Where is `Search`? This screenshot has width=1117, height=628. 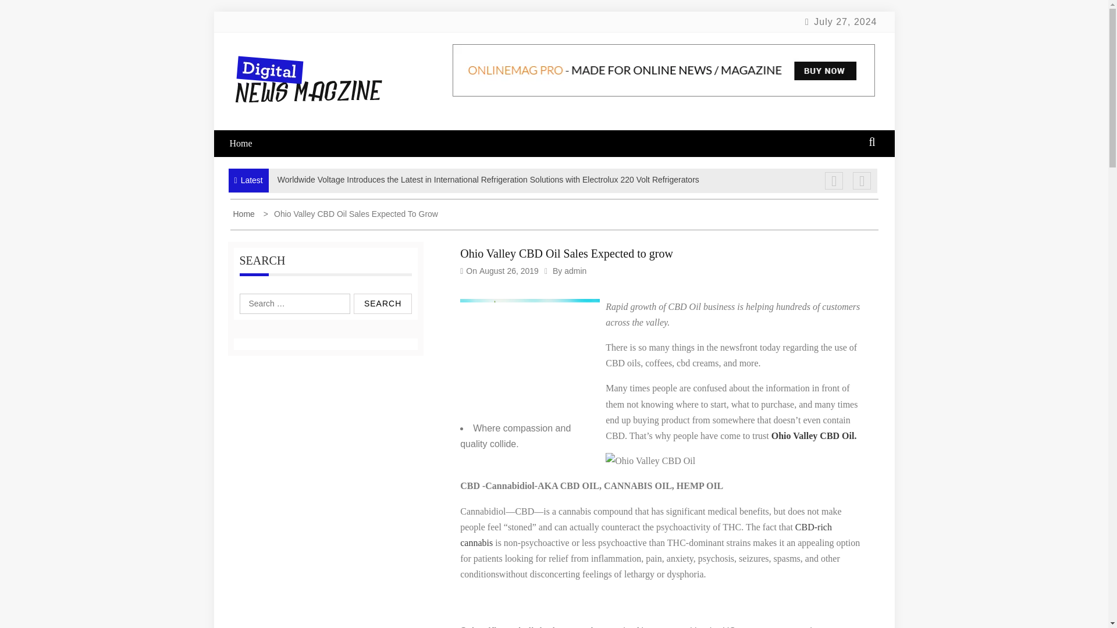 Search is located at coordinates (383, 304).